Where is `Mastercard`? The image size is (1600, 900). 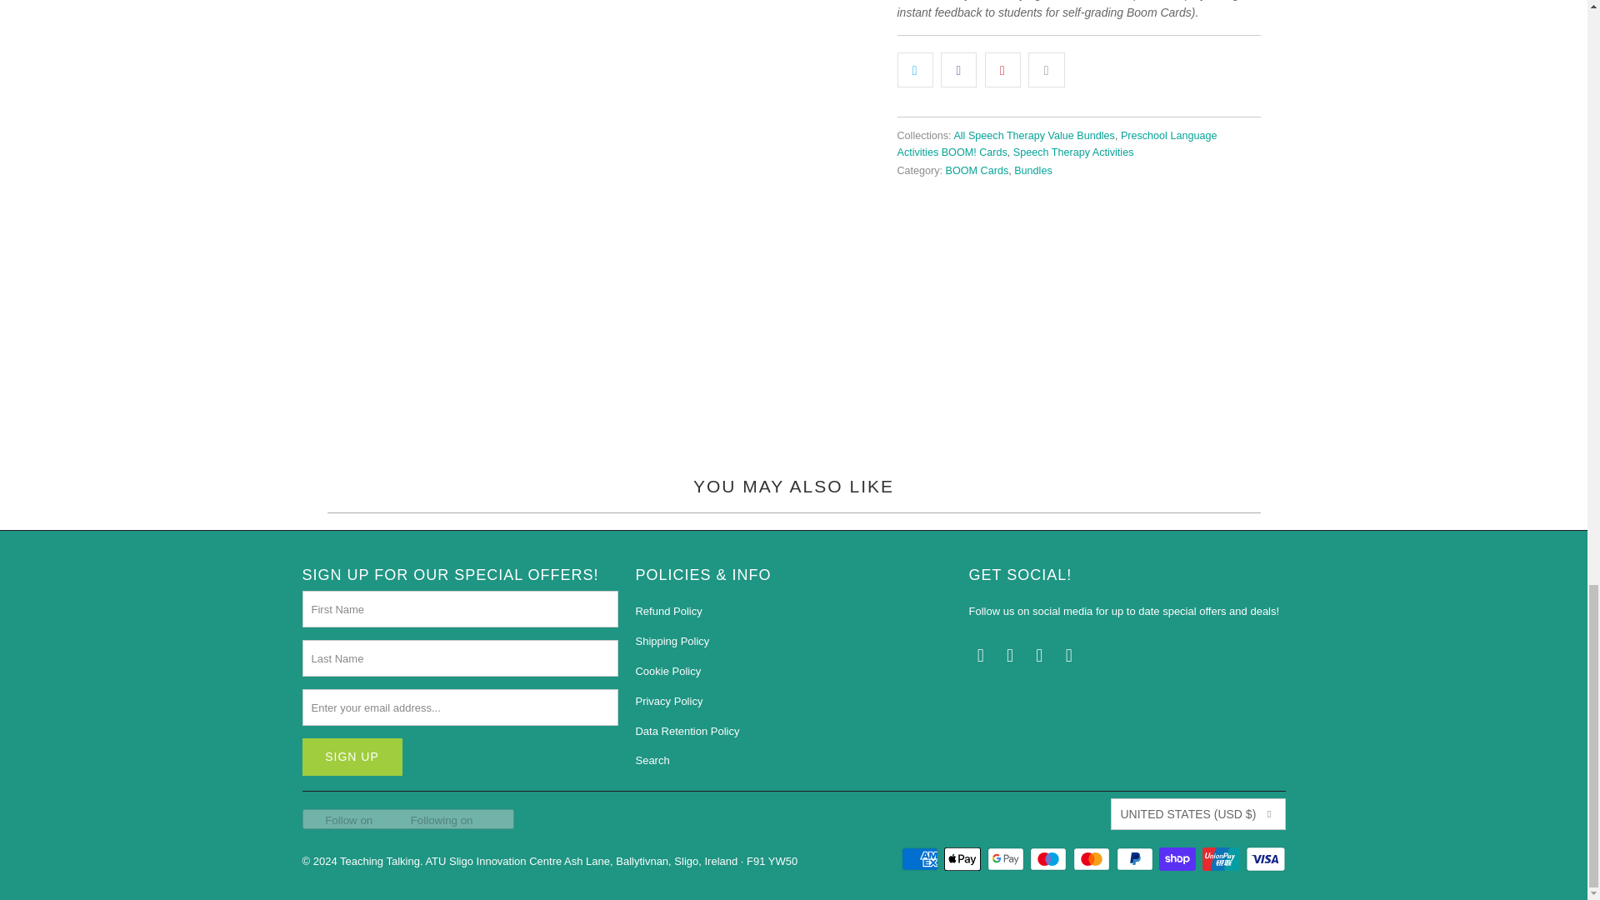
Mastercard is located at coordinates (1093, 859).